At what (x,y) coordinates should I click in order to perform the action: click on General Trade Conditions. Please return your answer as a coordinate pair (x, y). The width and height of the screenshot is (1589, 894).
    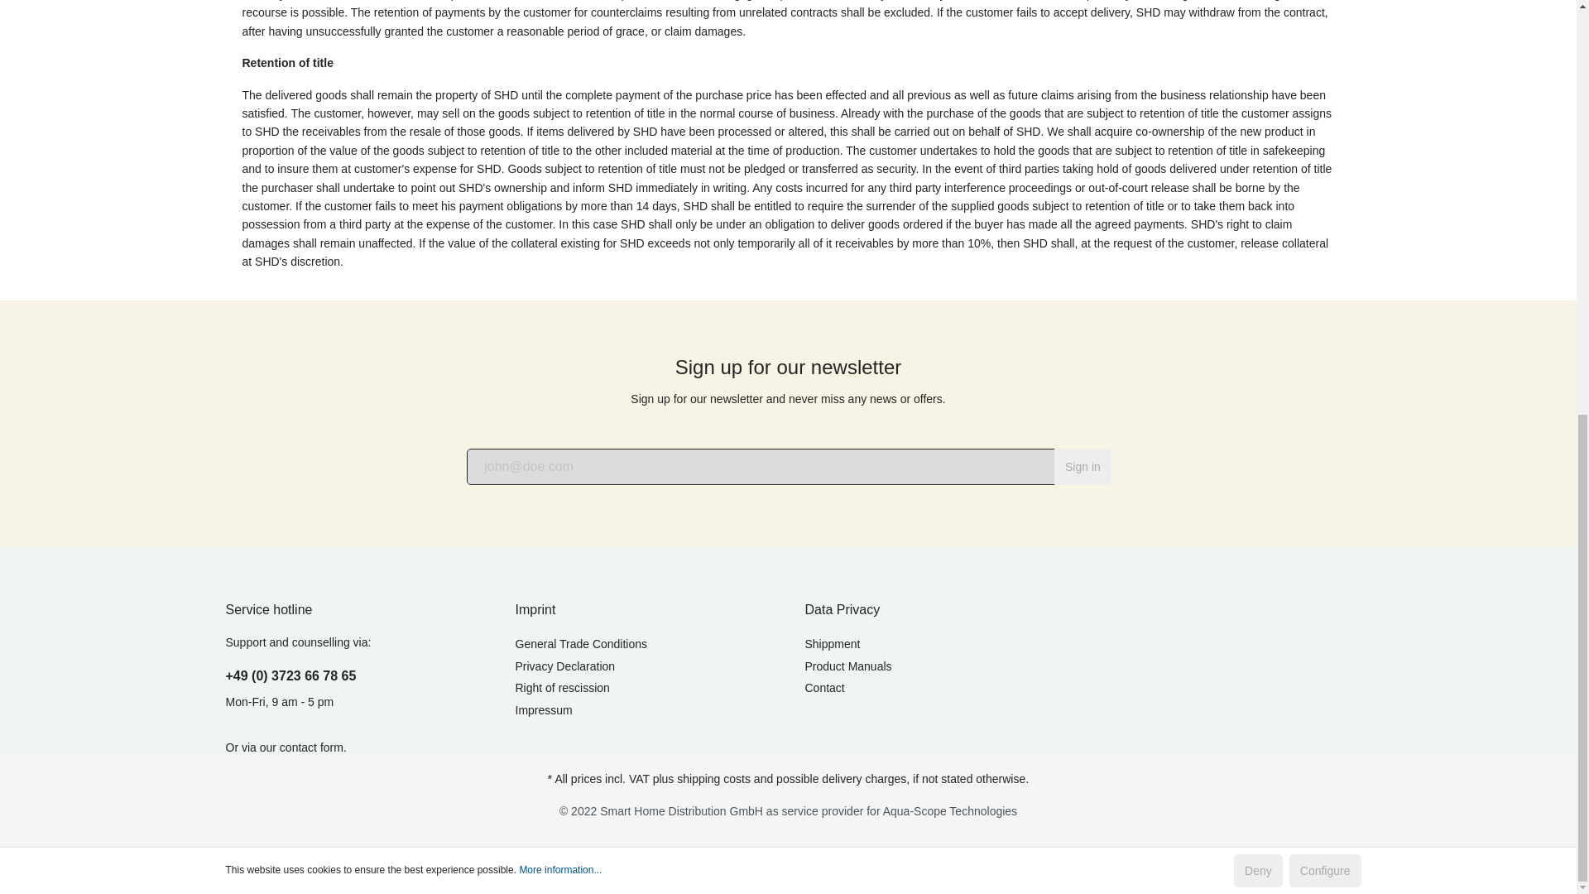
    Looking at the image, I should click on (581, 644).